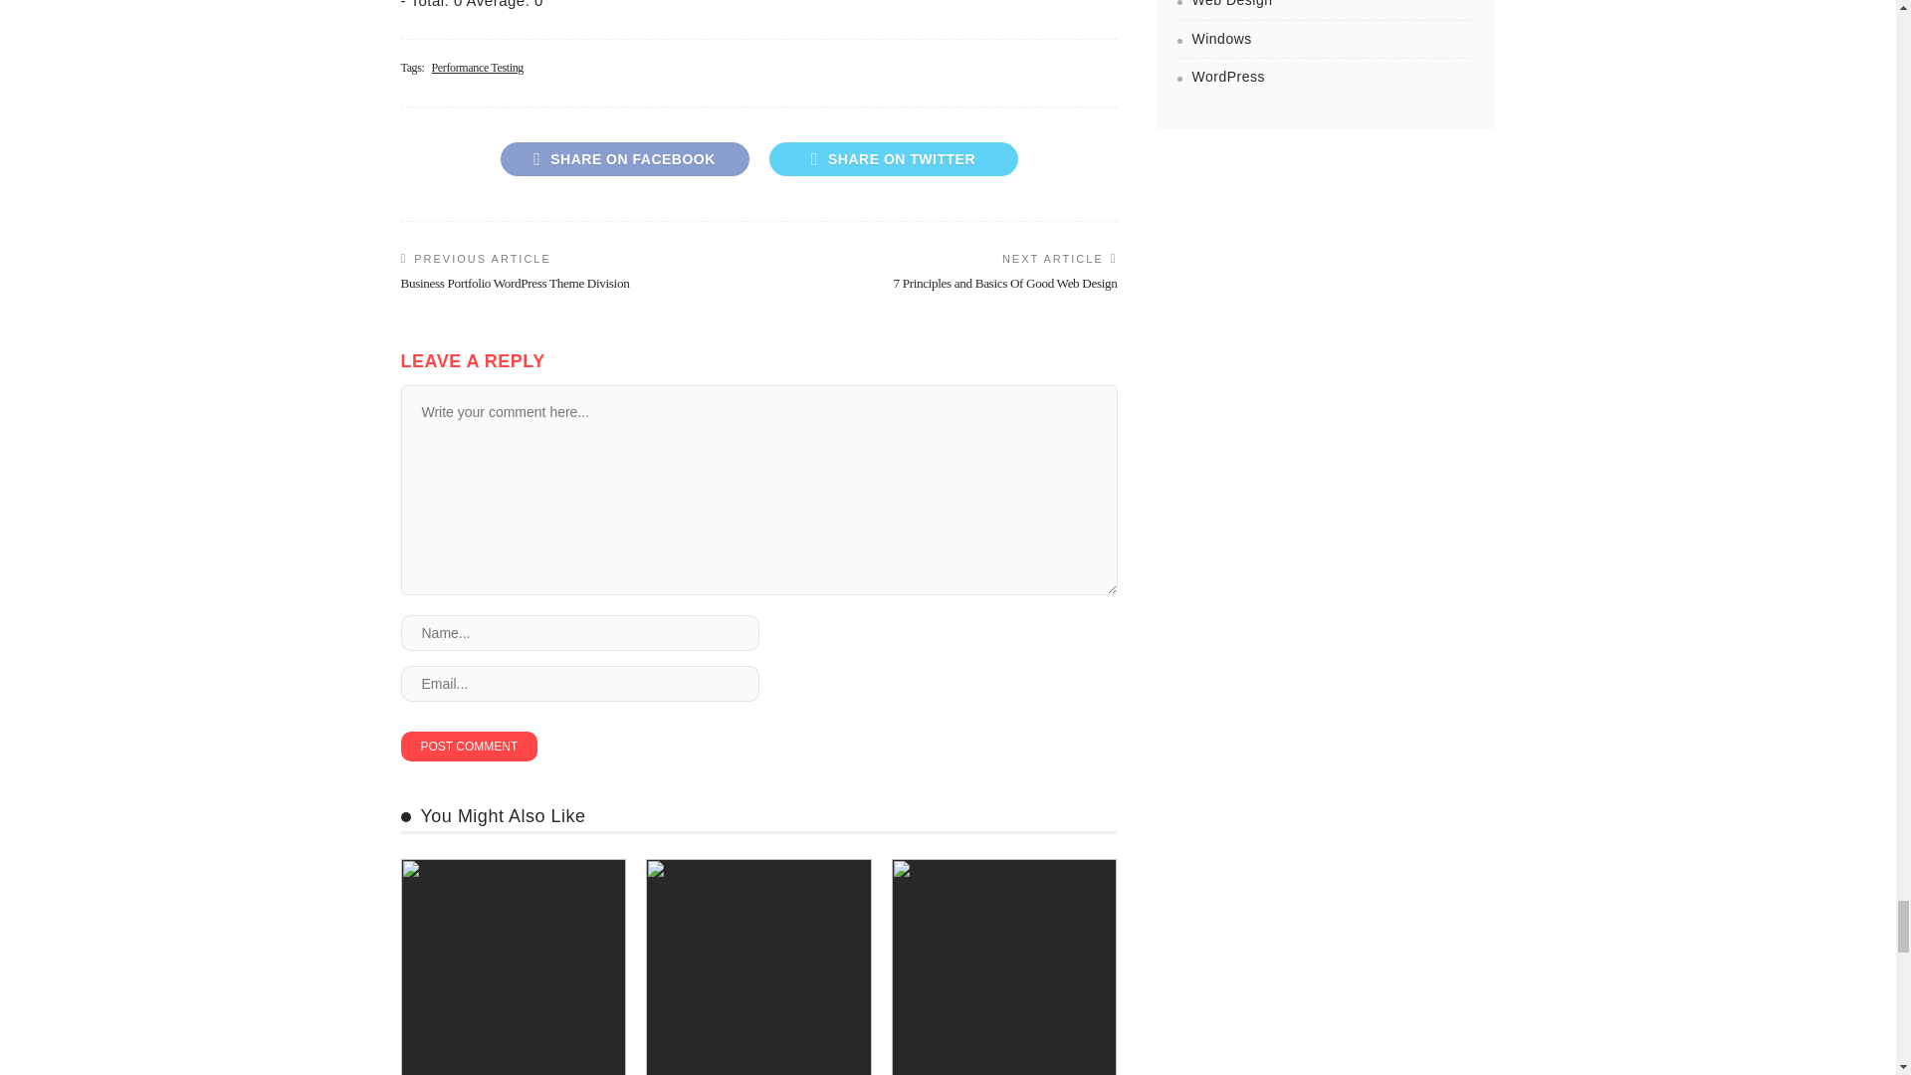 The width and height of the screenshot is (1911, 1075). I want to click on 5 VPN Softwares to hide your IP Address, so click(513, 967).